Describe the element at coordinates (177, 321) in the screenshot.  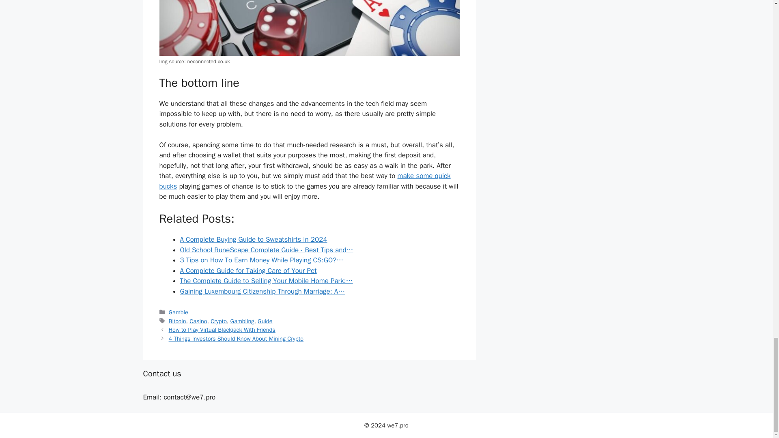
I see `Bitcoin` at that location.